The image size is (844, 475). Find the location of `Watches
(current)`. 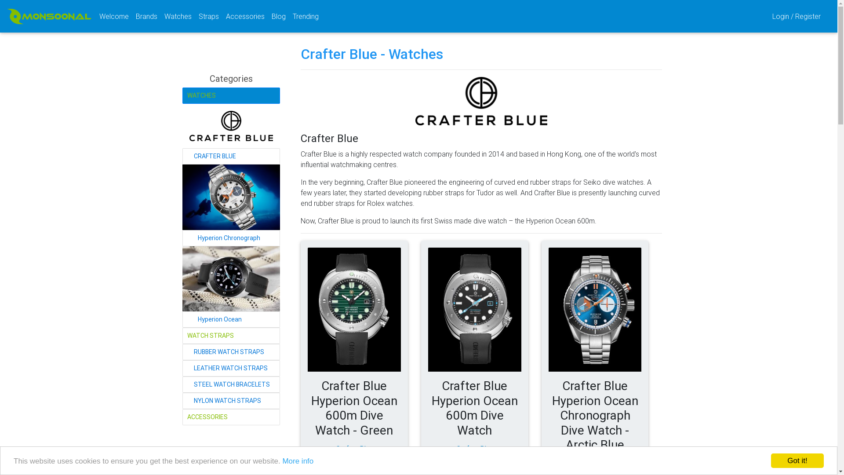

Watches
(current) is located at coordinates (178, 16).